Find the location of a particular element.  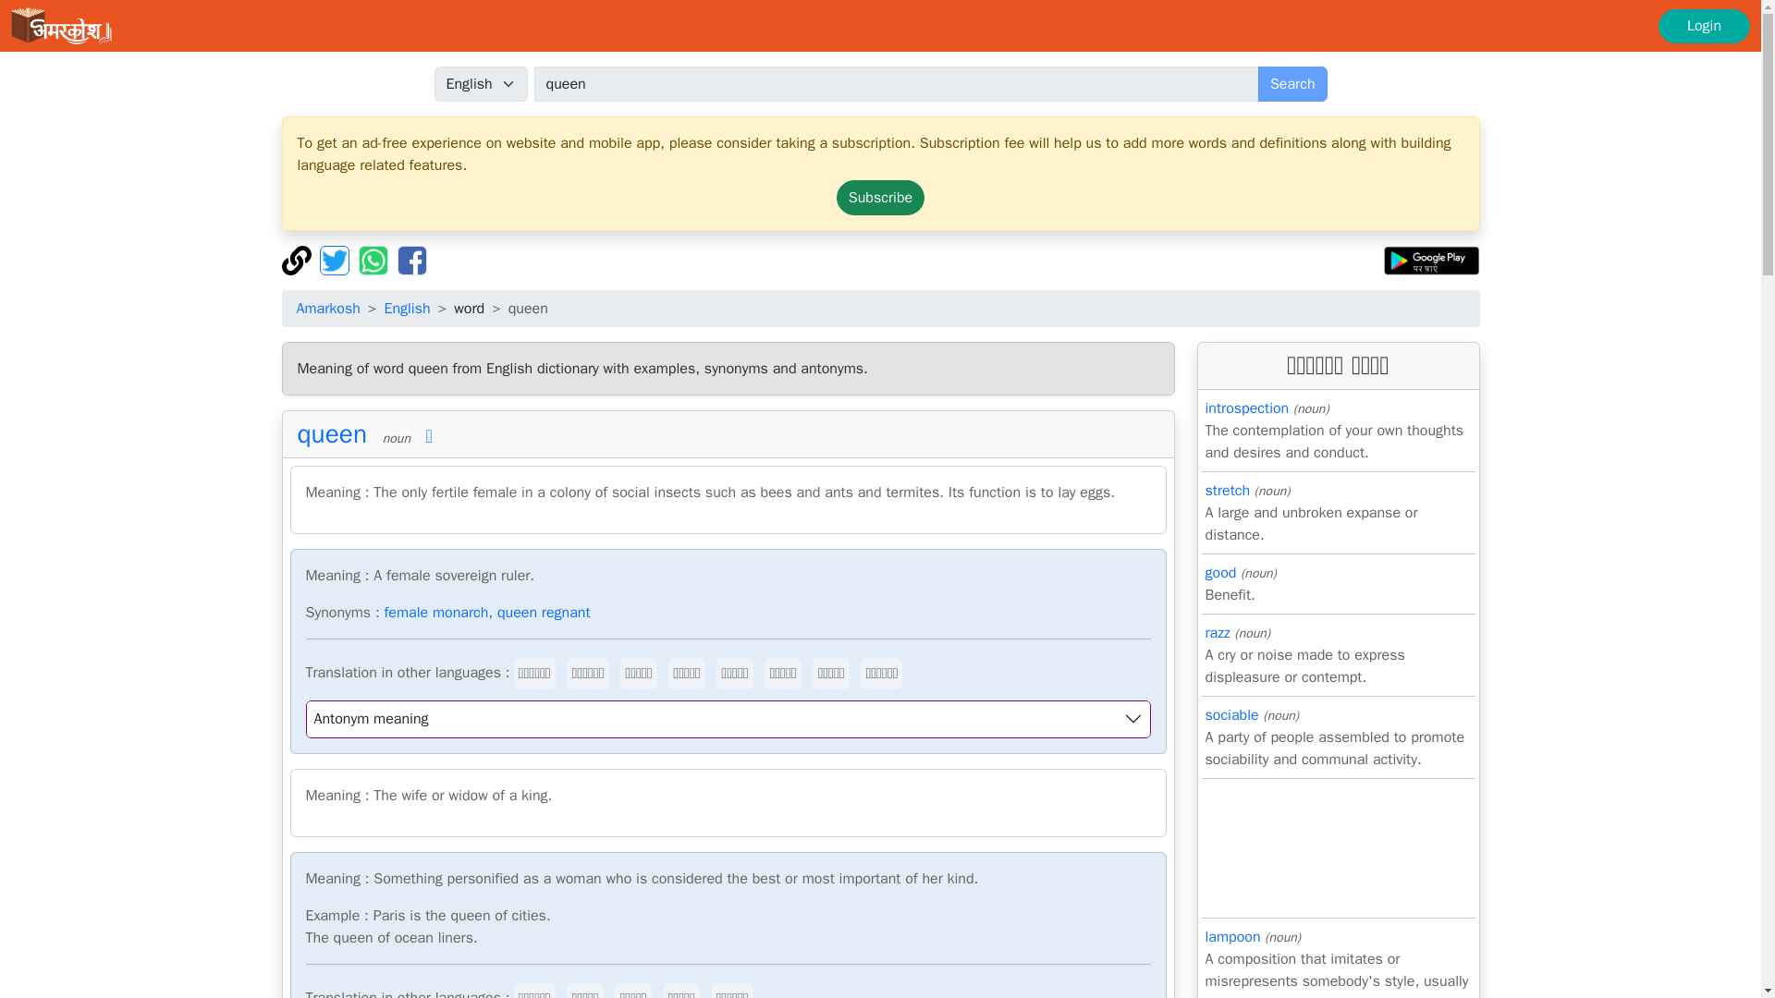

Amarkosh is located at coordinates (327, 309).